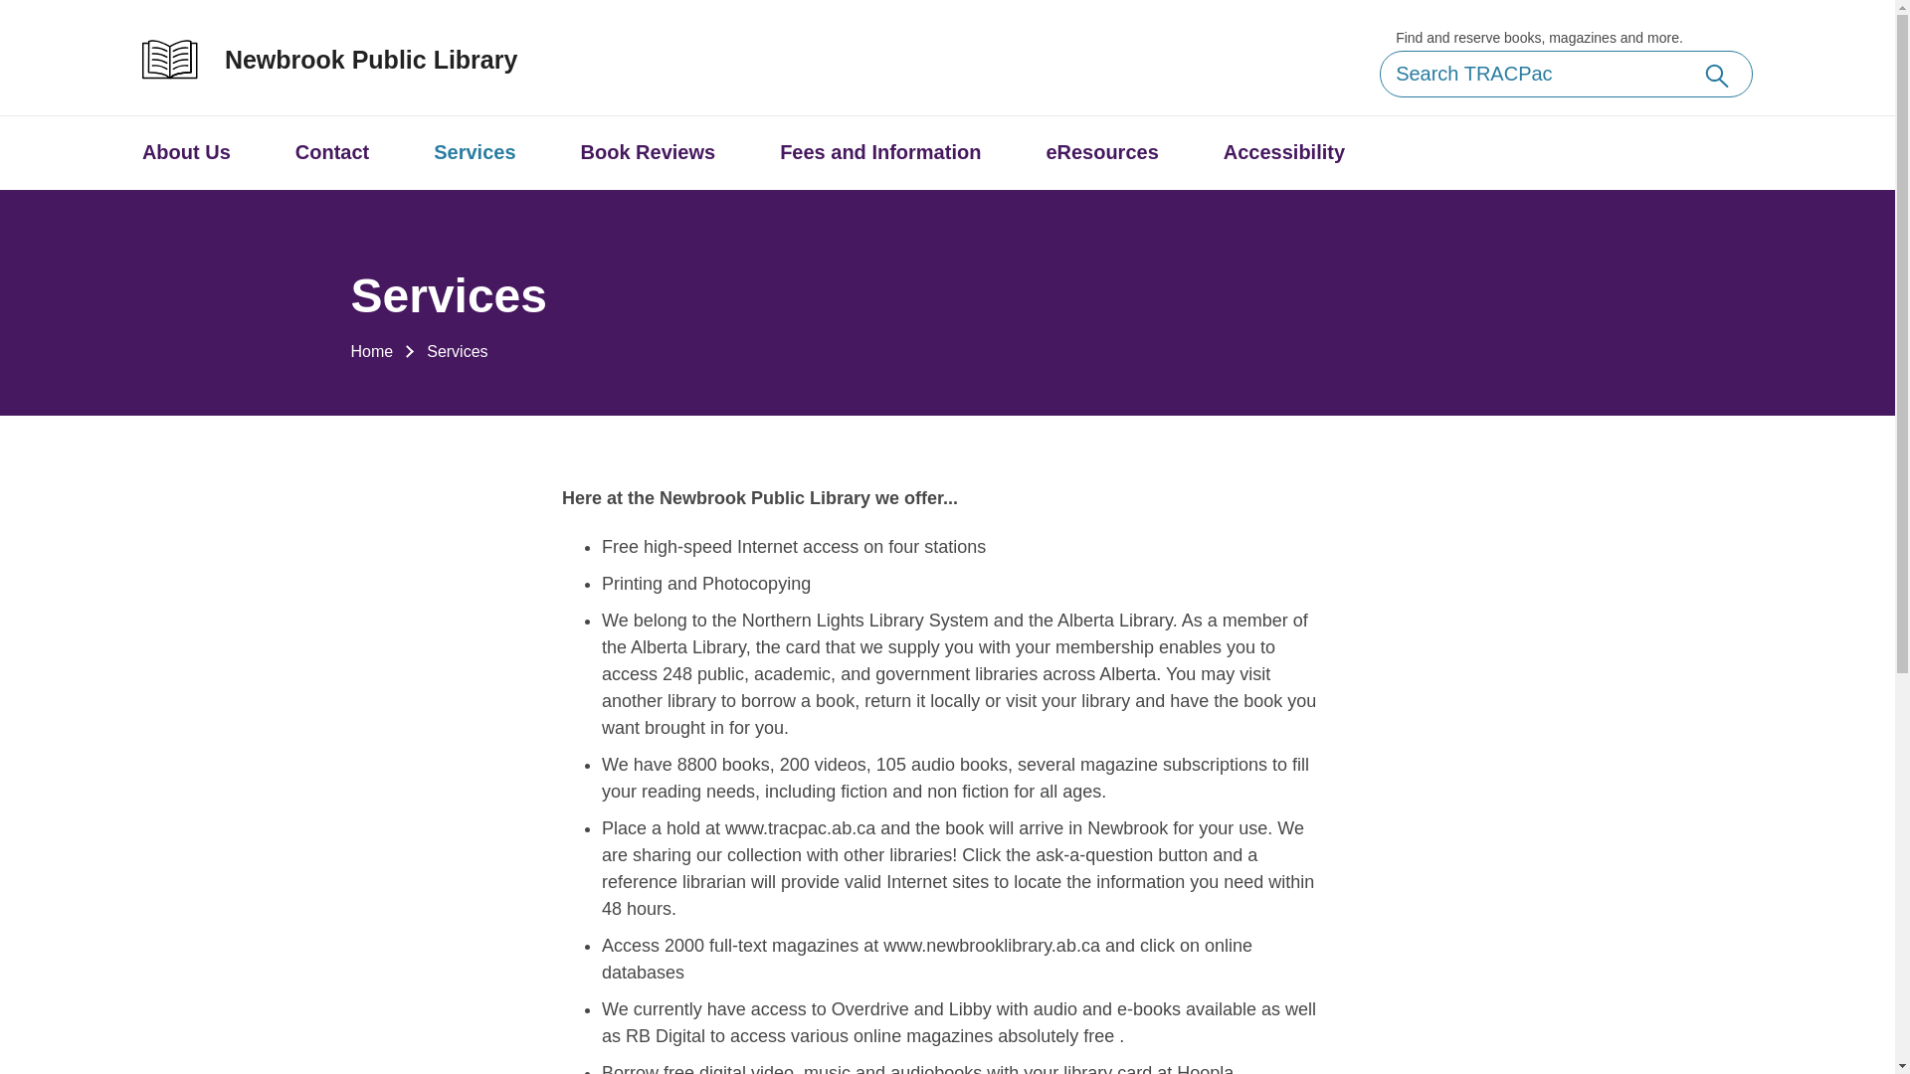 Image resolution: width=1910 pixels, height=1074 pixels. Describe the element at coordinates (372, 352) in the screenshot. I see `Home` at that location.